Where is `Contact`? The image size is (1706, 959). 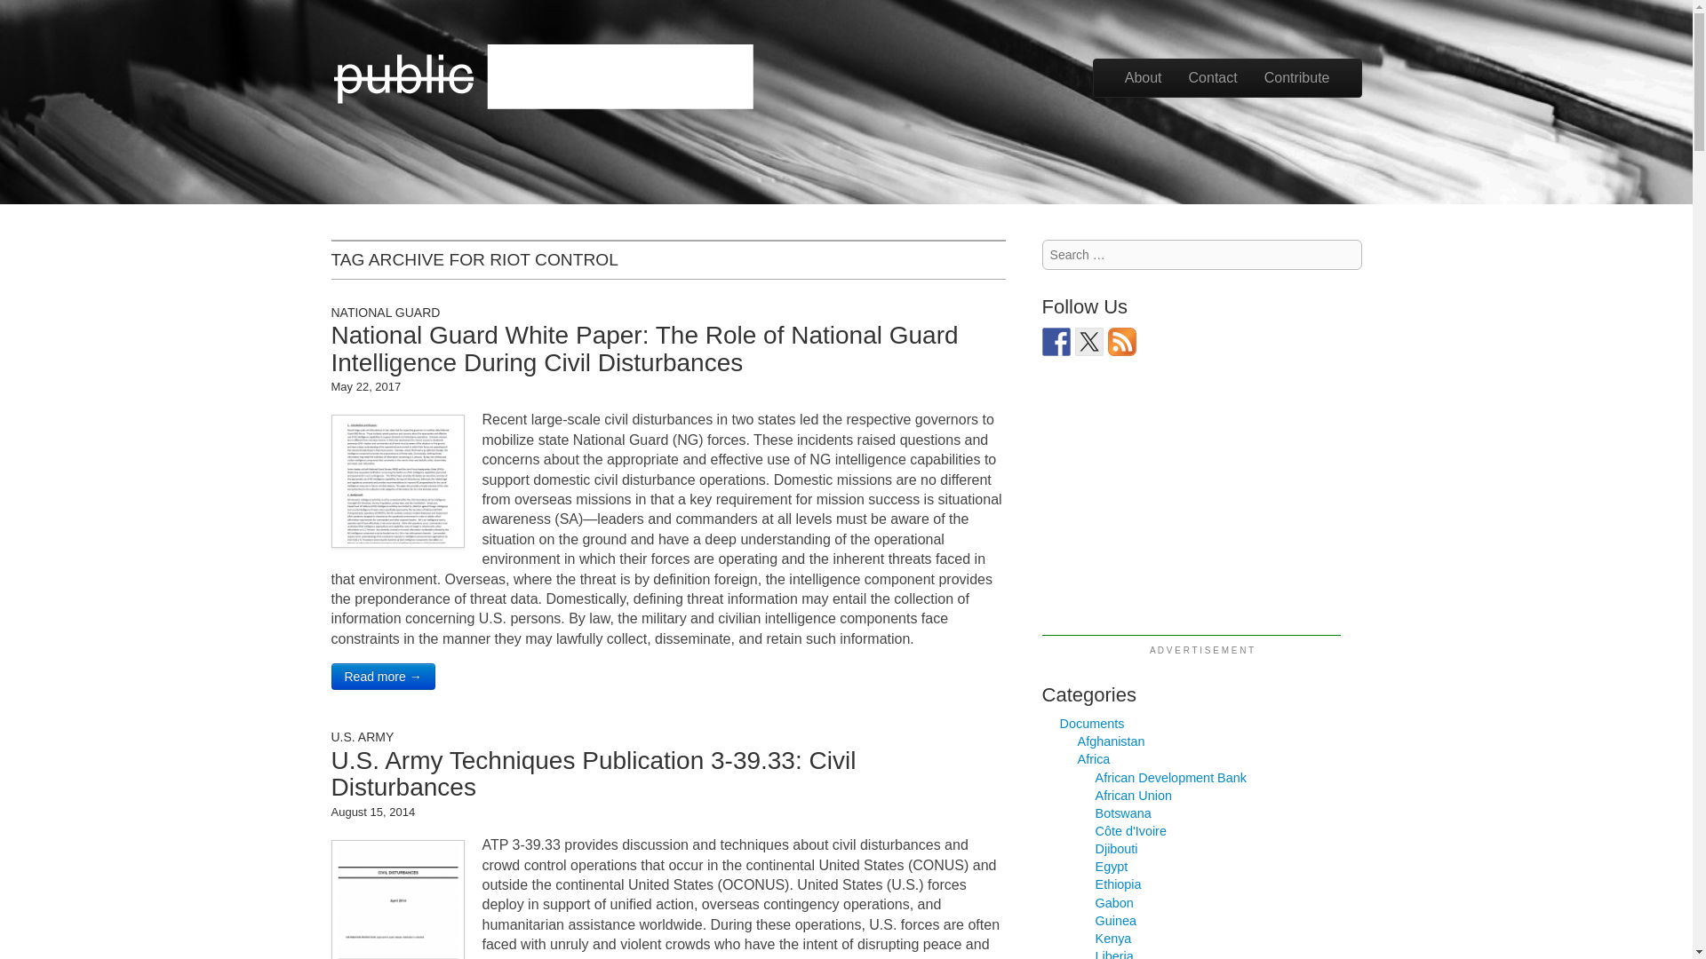 Contact is located at coordinates (1212, 78).